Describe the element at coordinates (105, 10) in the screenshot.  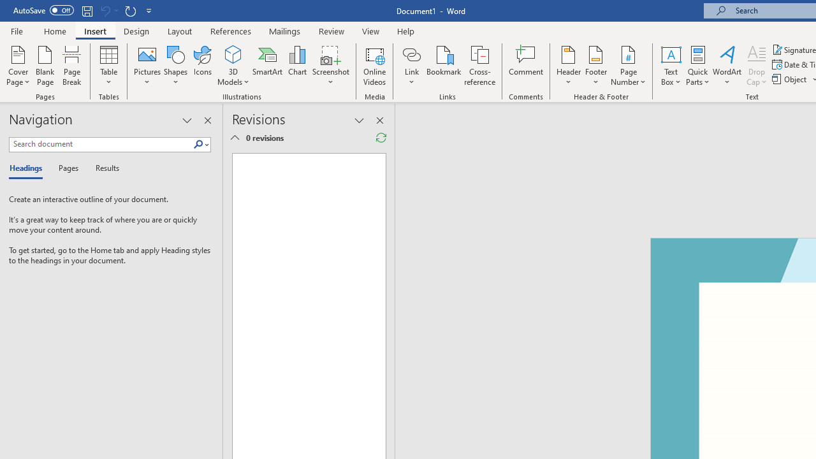
I see `Can't Undo` at that location.